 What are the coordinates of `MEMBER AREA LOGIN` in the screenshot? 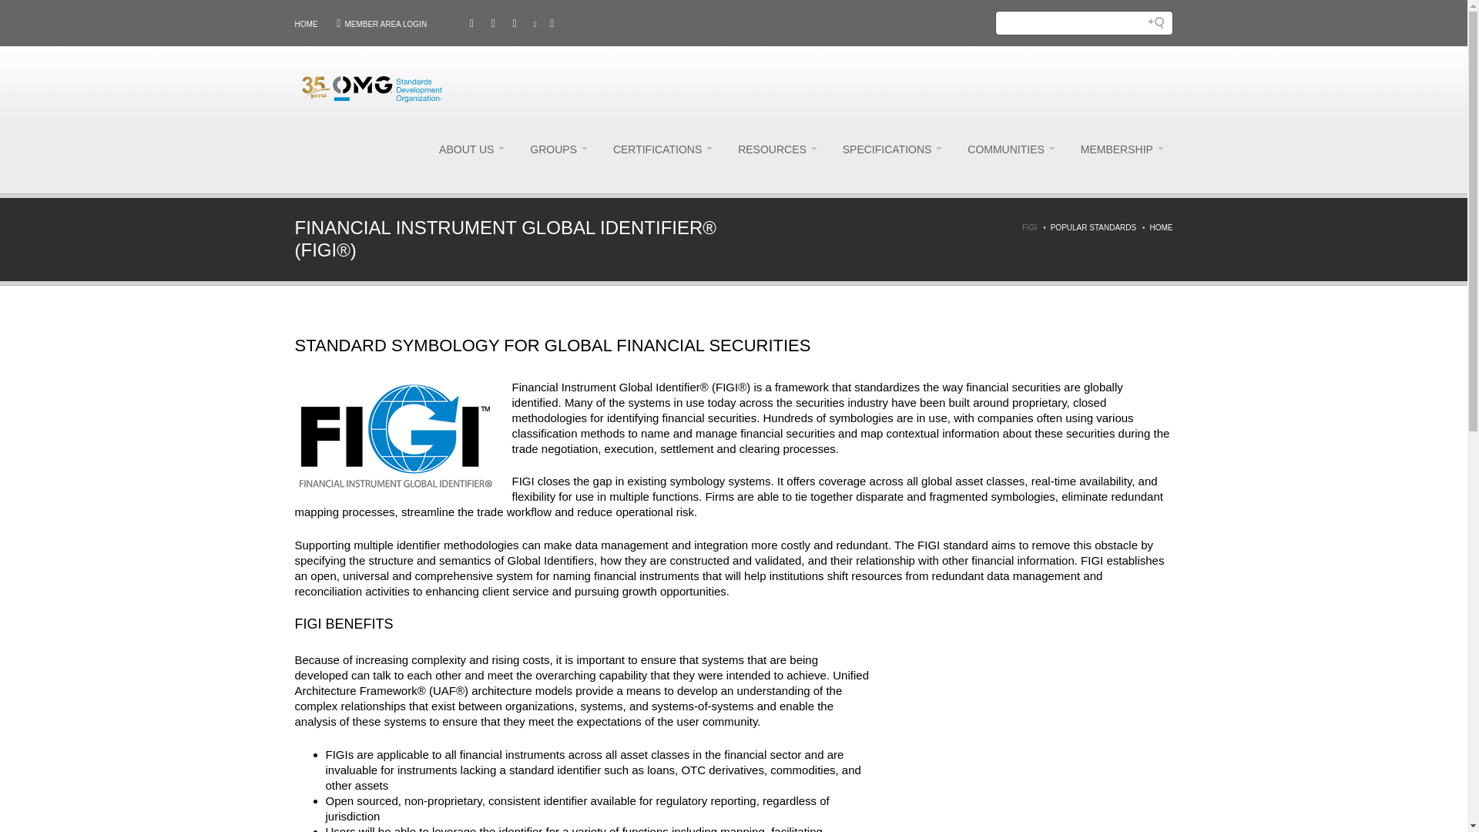 It's located at (385, 25).